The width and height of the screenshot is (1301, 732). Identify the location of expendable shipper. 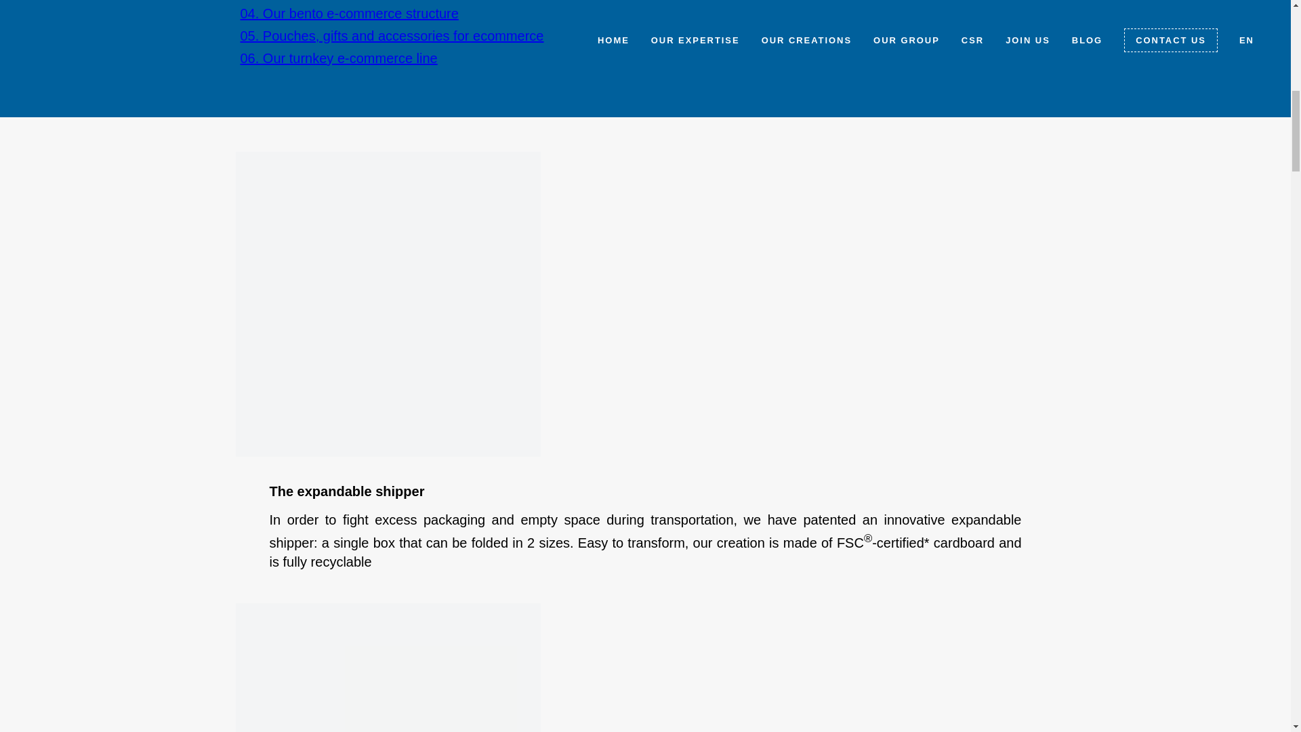
(388, 304).